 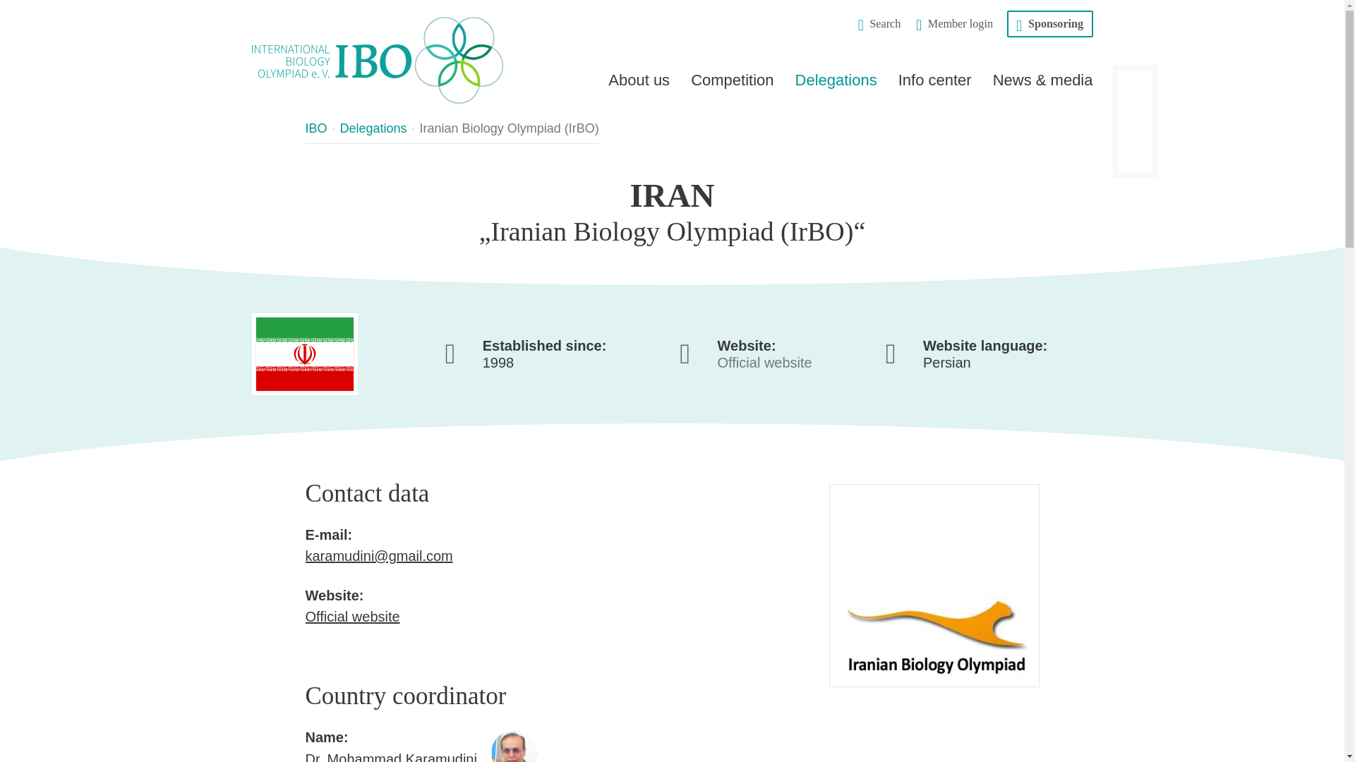 What do you see at coordinates (732, 83) in the screenshot?
I see `Competition` at bounding box center [732, 83].